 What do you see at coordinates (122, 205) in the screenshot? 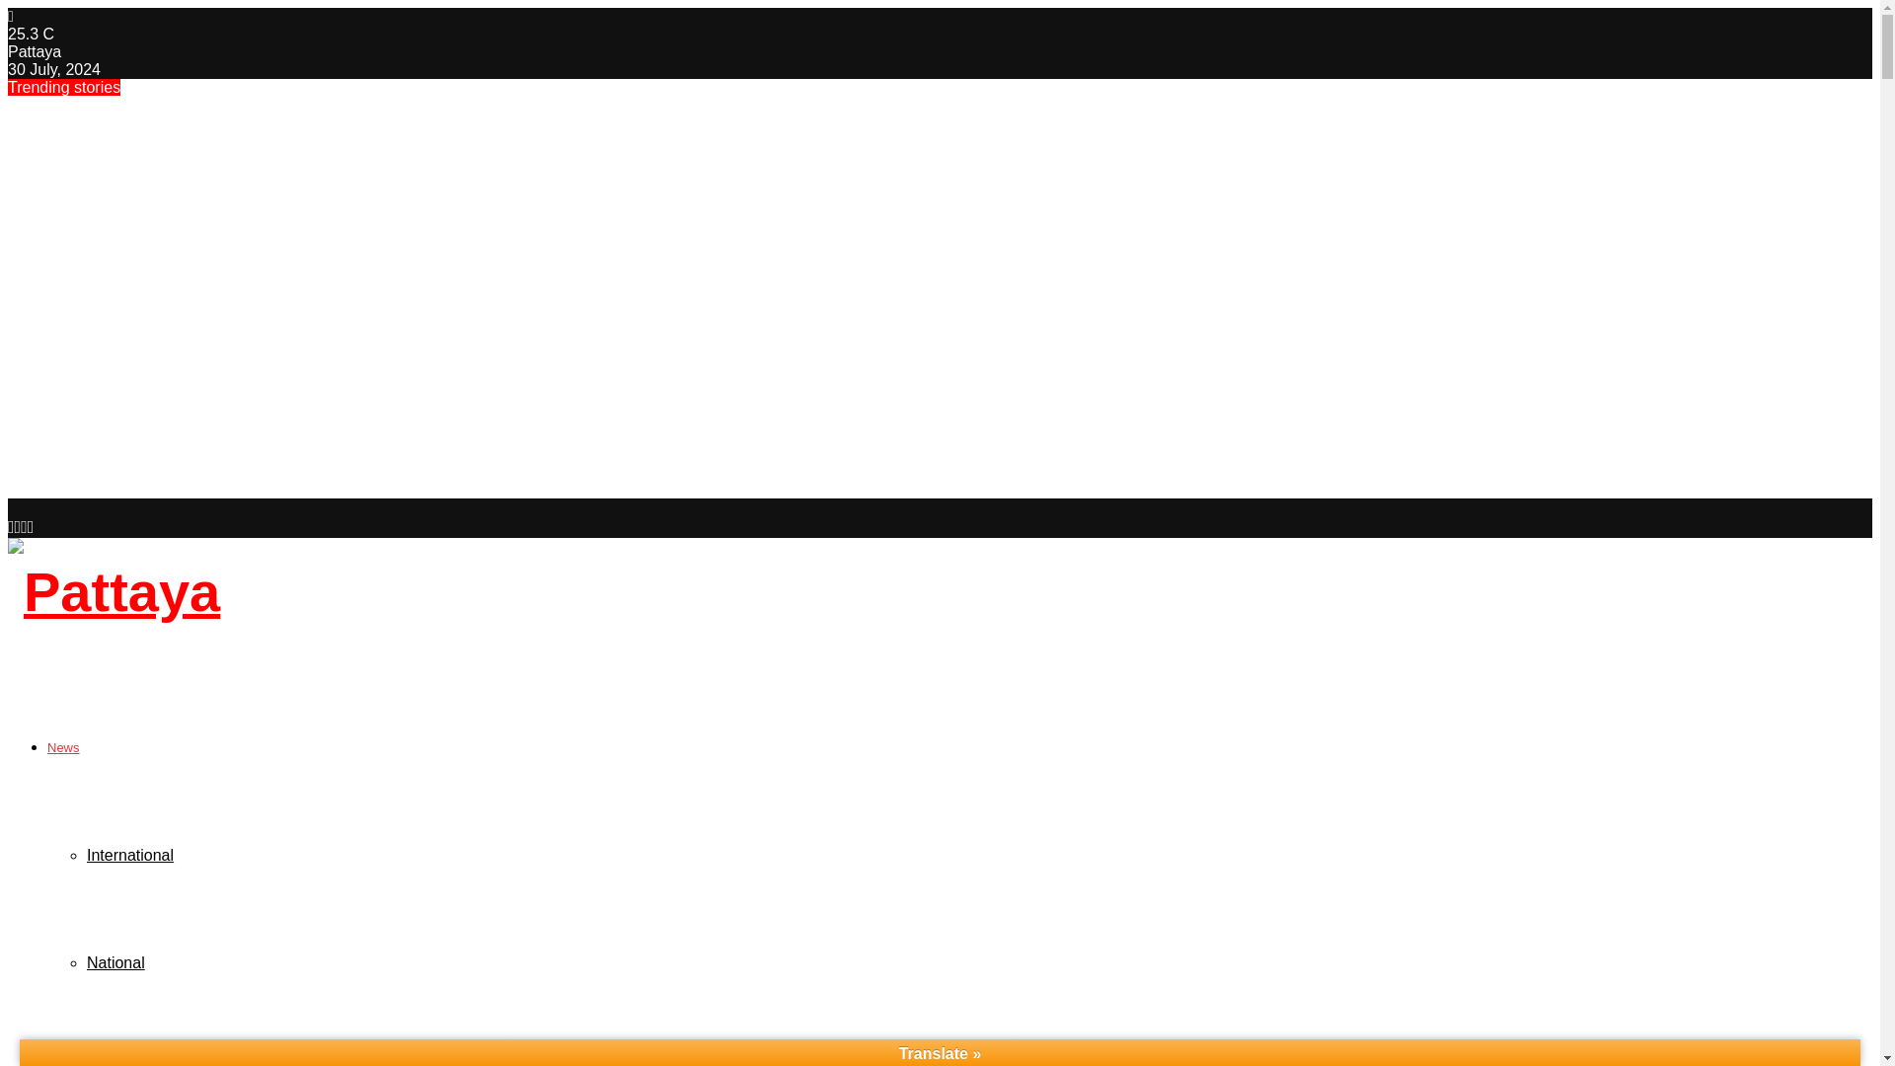
I see `Monk Selling Illegal Drugs` at bounding box center [122, 205].